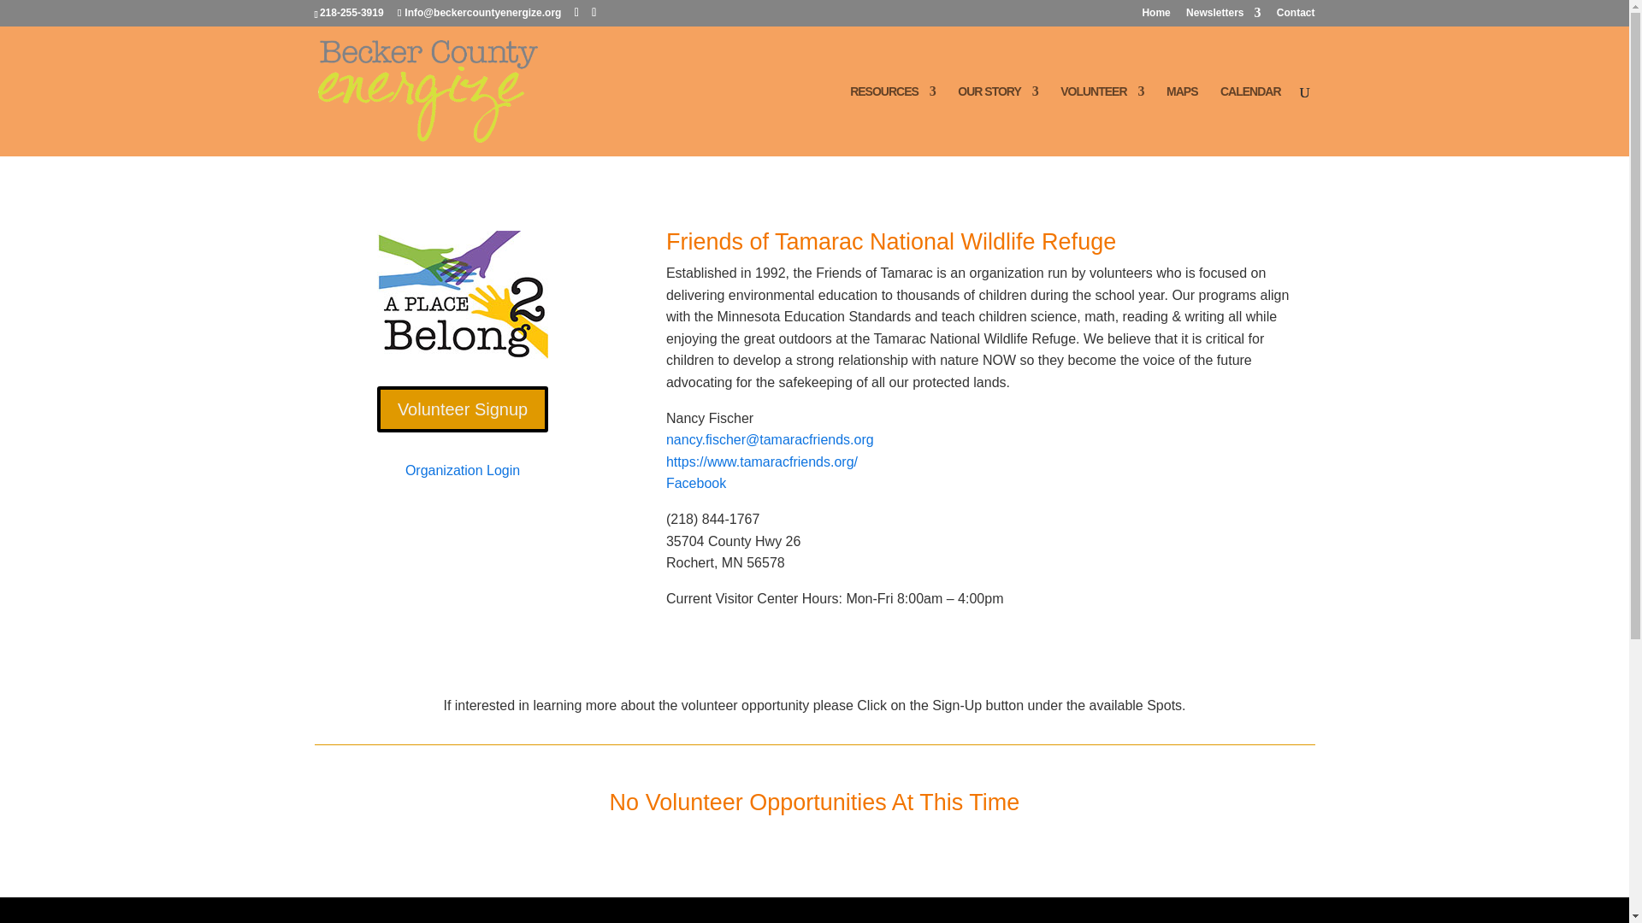 Image resolution: width=1642 pixels, height=923 pixels. What do you see at coordinates (893, 121) in the screenshot?
I see `RESOURCES` at bounding box center [893, 121].